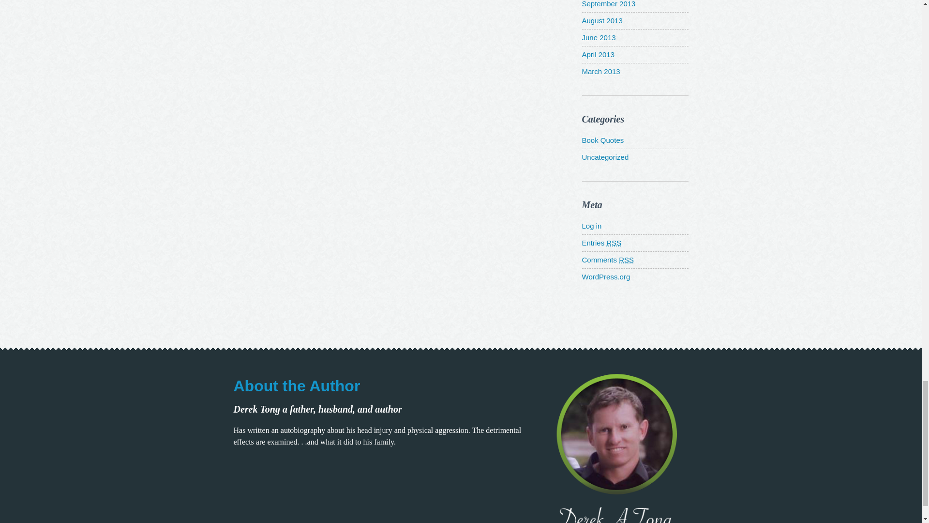 The image size is (929, 523). What do you see at coordinates (626, 260) in the screenshot?
I see `Really Simple Syndication` at bounding box center [626, 260].